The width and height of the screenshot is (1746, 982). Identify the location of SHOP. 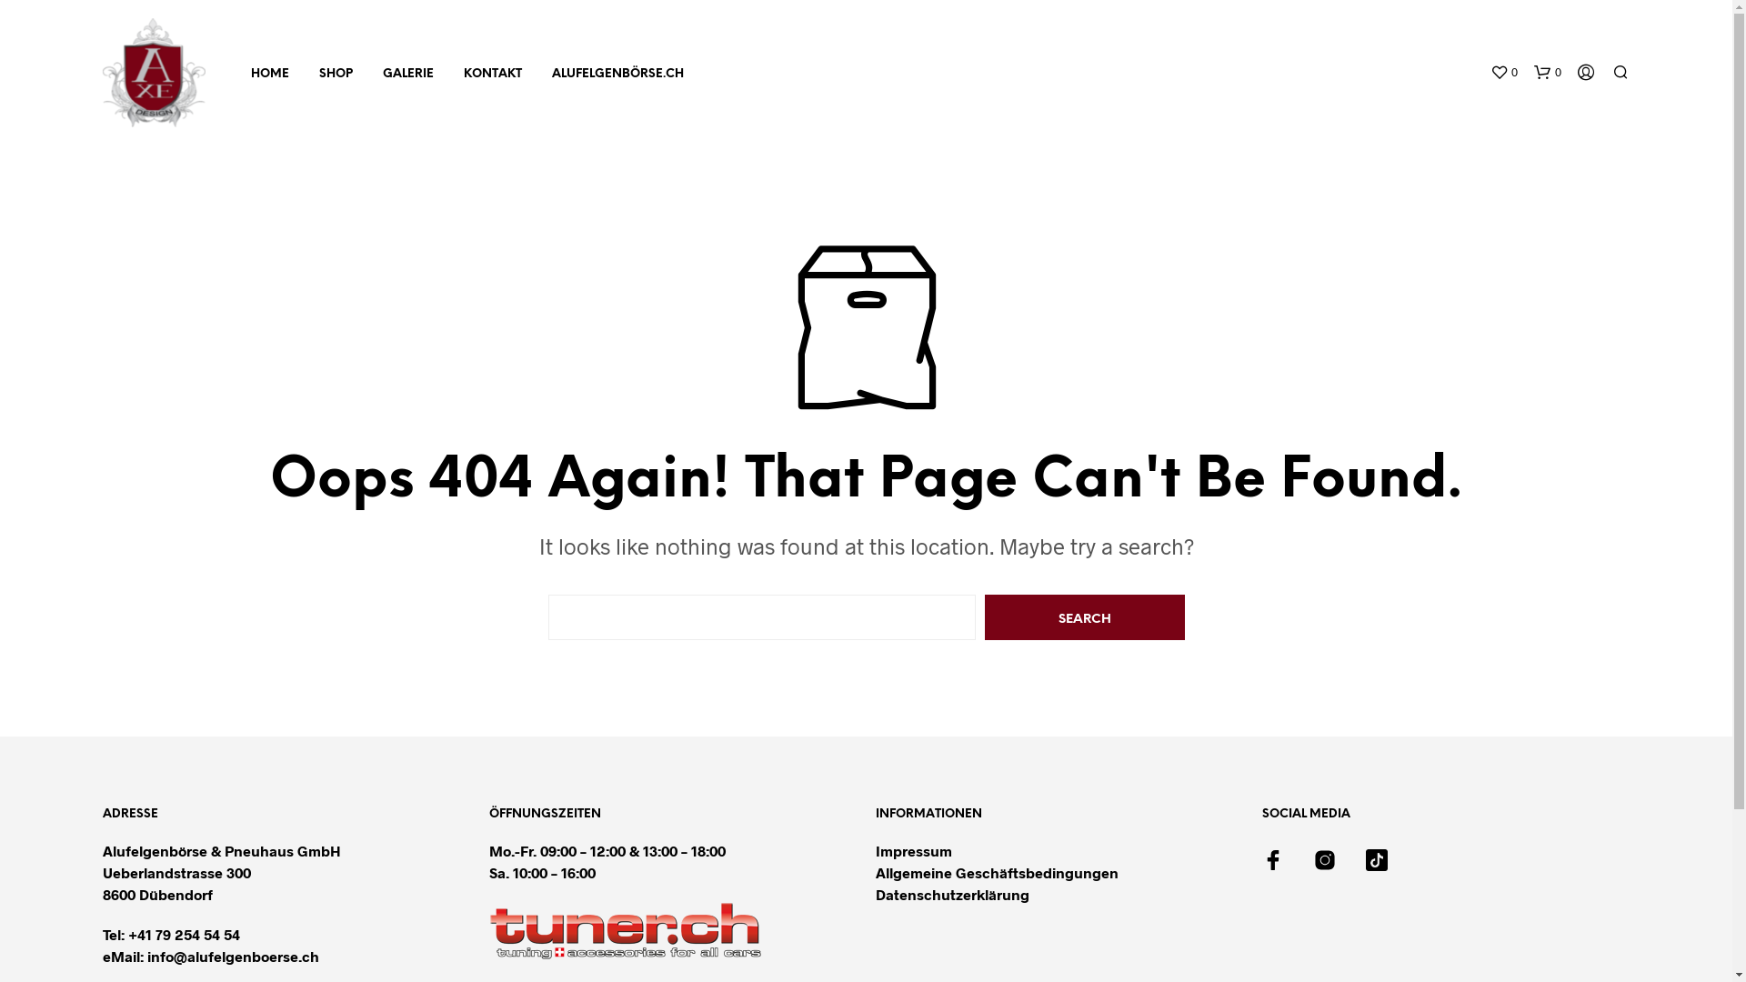
(336, 75).